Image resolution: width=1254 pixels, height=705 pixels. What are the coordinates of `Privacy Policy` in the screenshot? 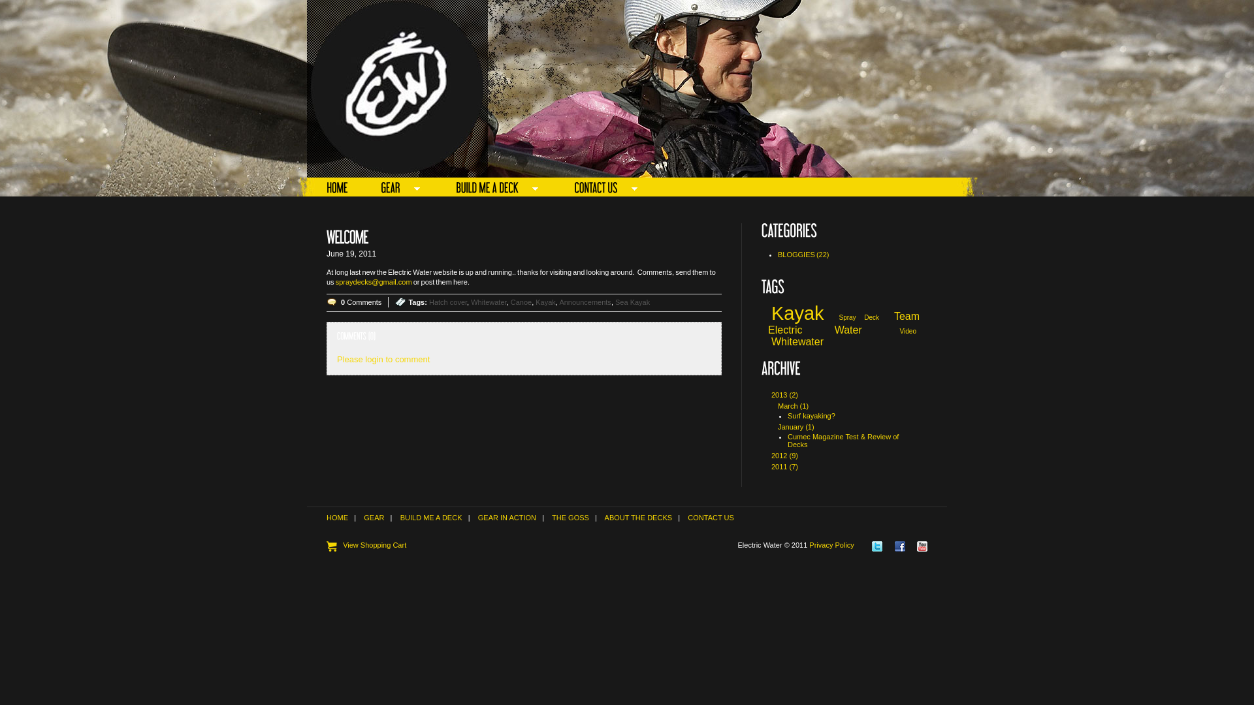 It's located at (831, 545).